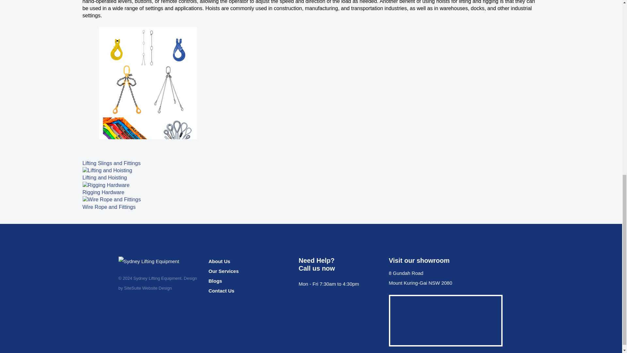  What do you see at coordinates (111, 200) in the screenshot?
I see `Wire Rope and Fittings` at bounding box center [111, 200].